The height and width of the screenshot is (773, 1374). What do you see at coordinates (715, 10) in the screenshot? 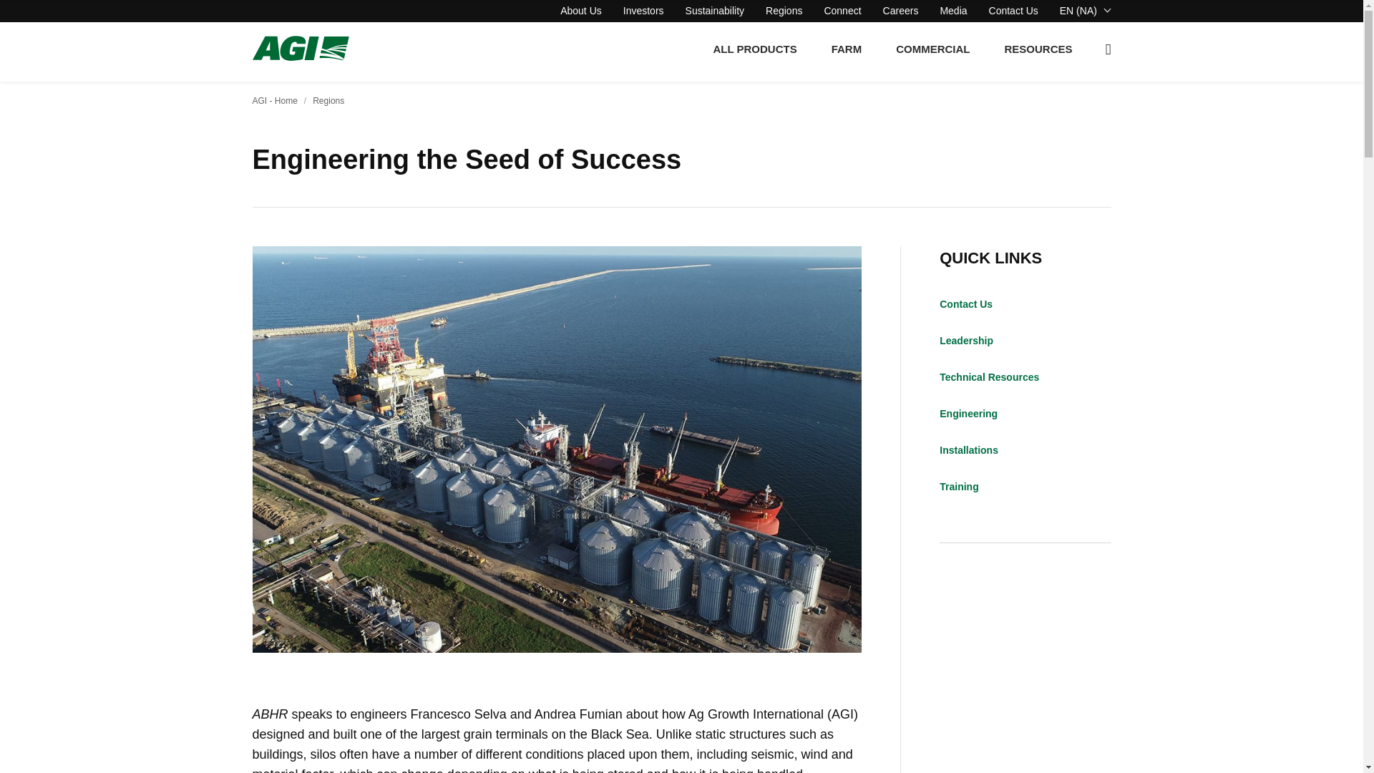
I see `Sustainability` at bounding box center [715, 10].